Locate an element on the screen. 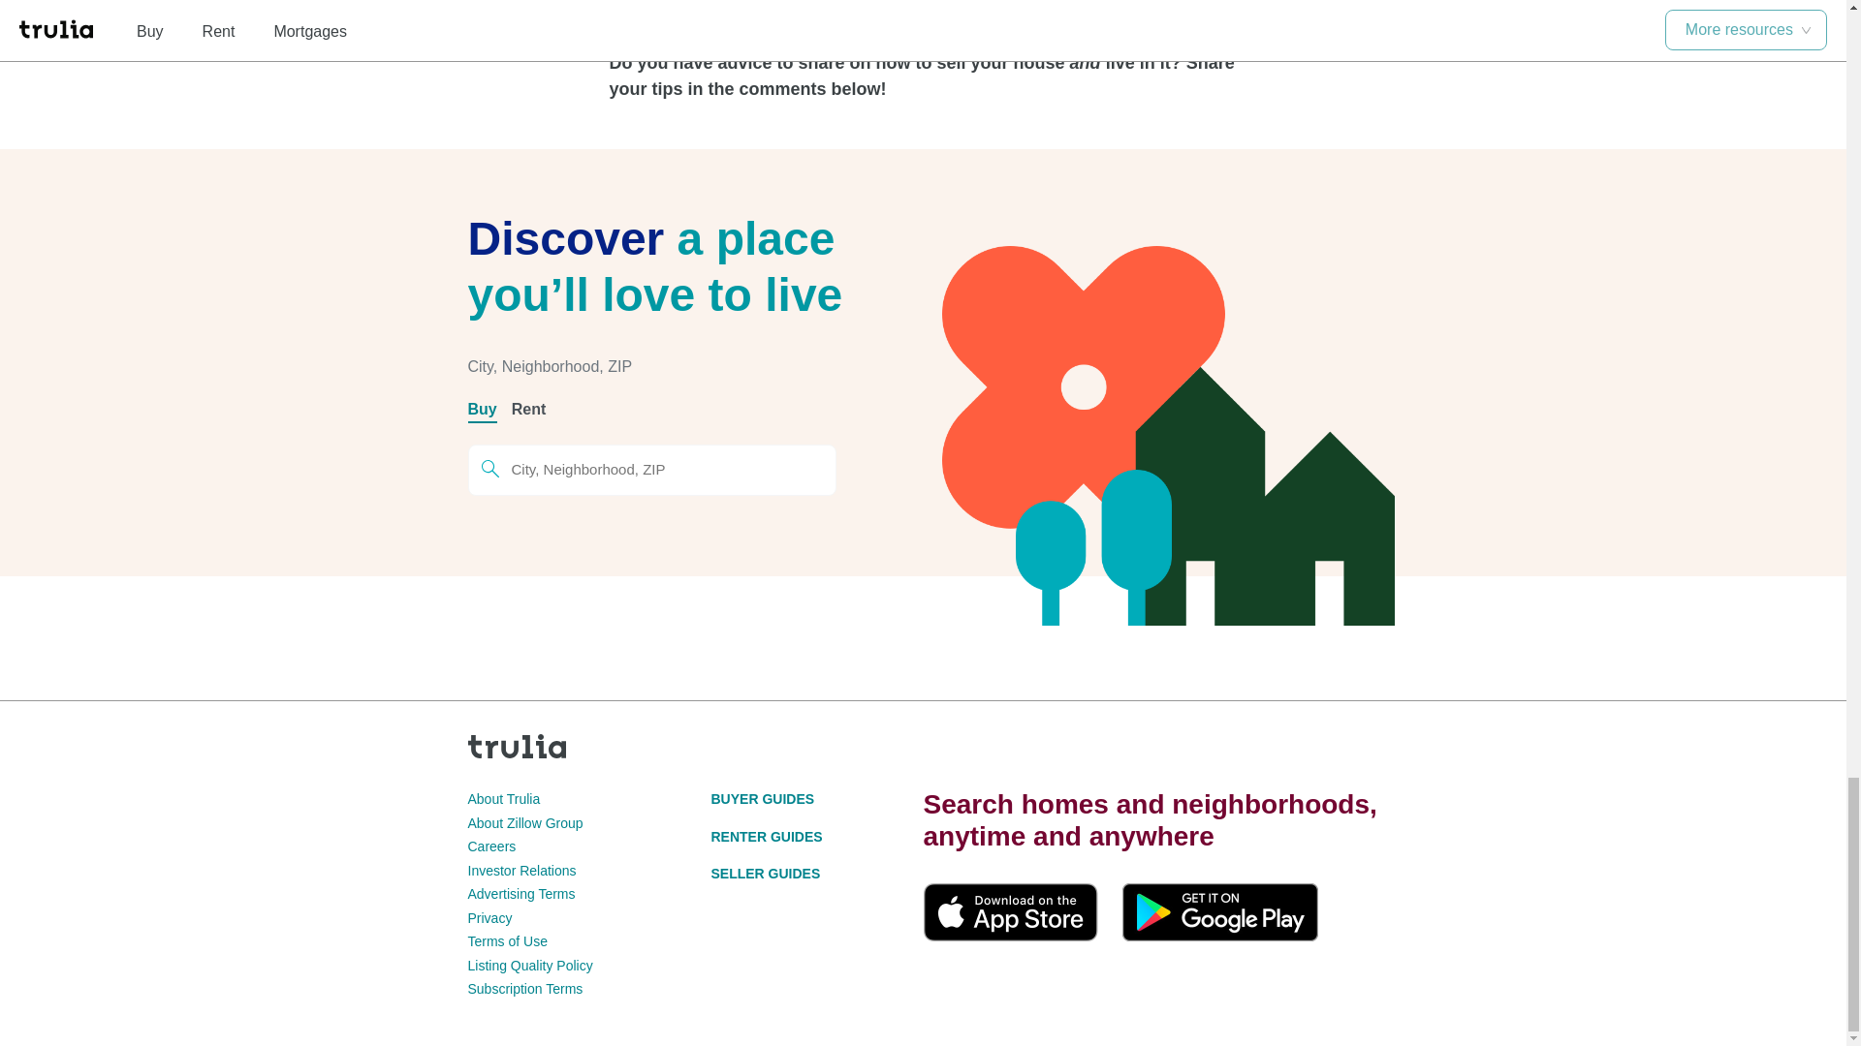 The image size is (1861, 1046). Listing Quality Policy is located at coordinates (529, 966).